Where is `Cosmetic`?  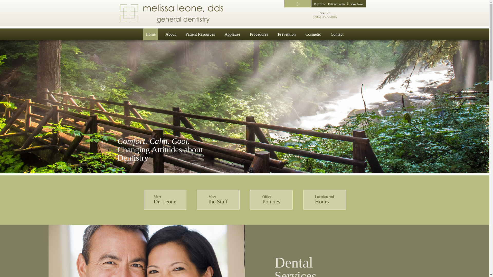
Cosmetic is located at coordinates (313, 34).